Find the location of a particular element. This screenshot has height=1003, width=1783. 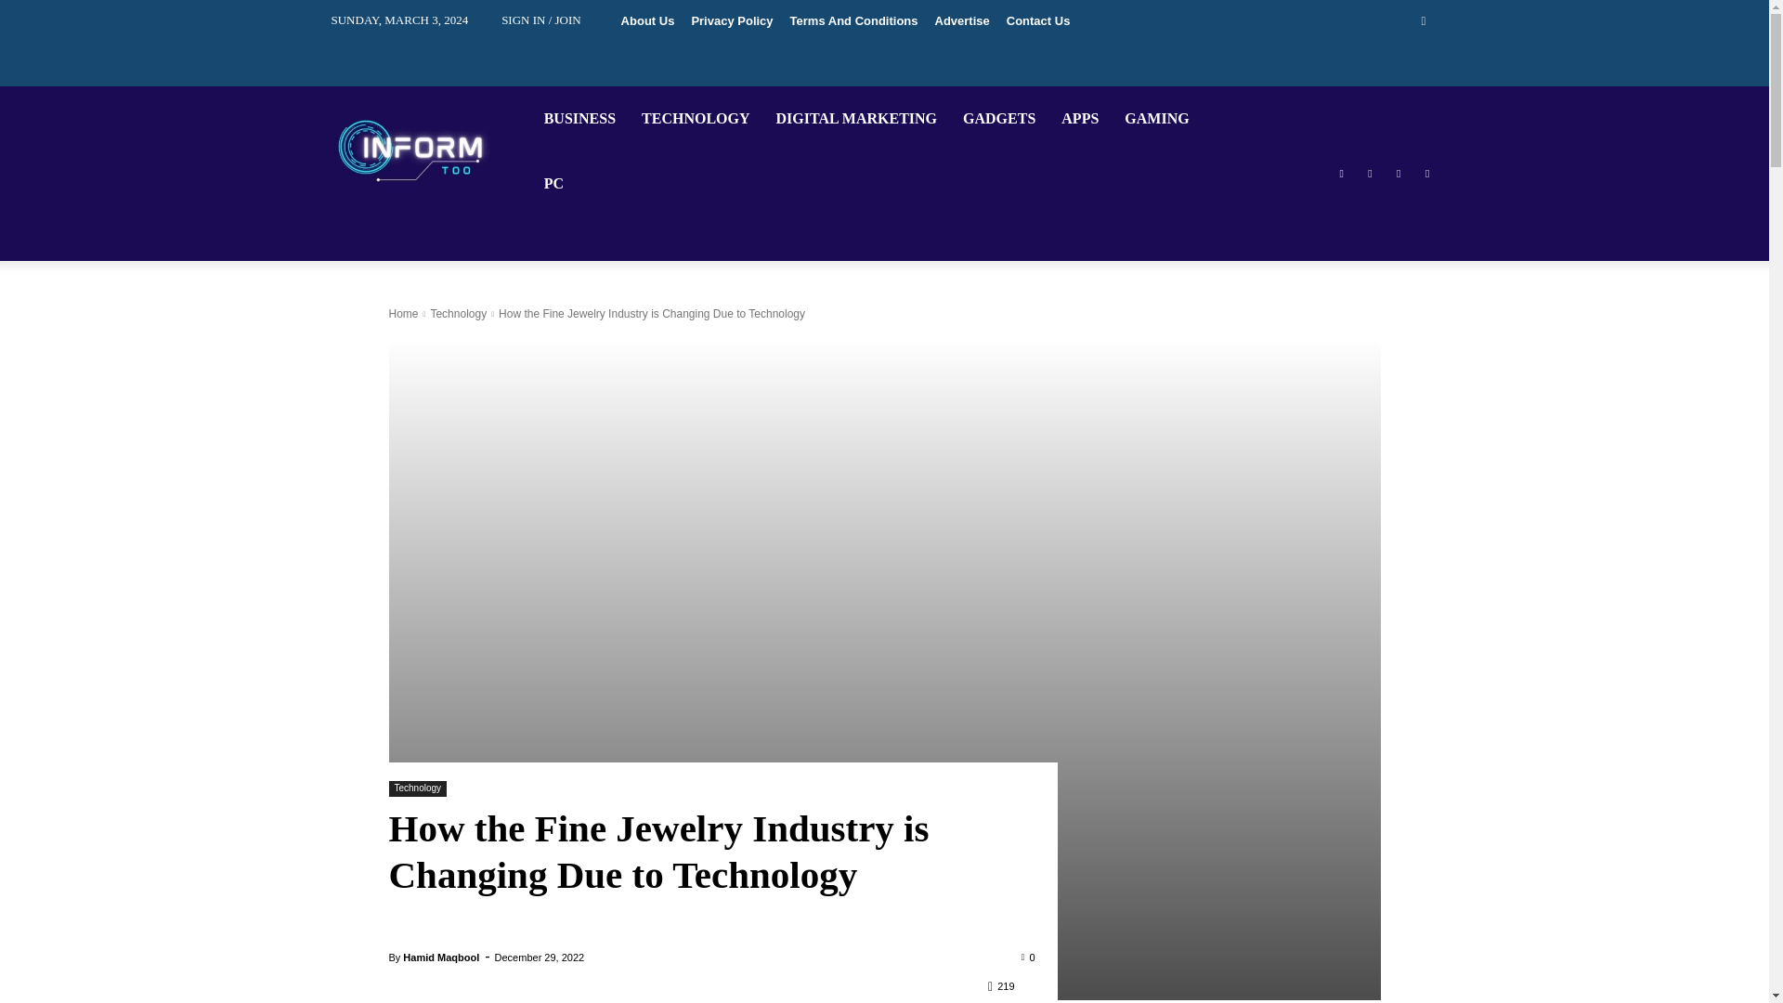

Contact Us is located at coordinates (1038, 20).